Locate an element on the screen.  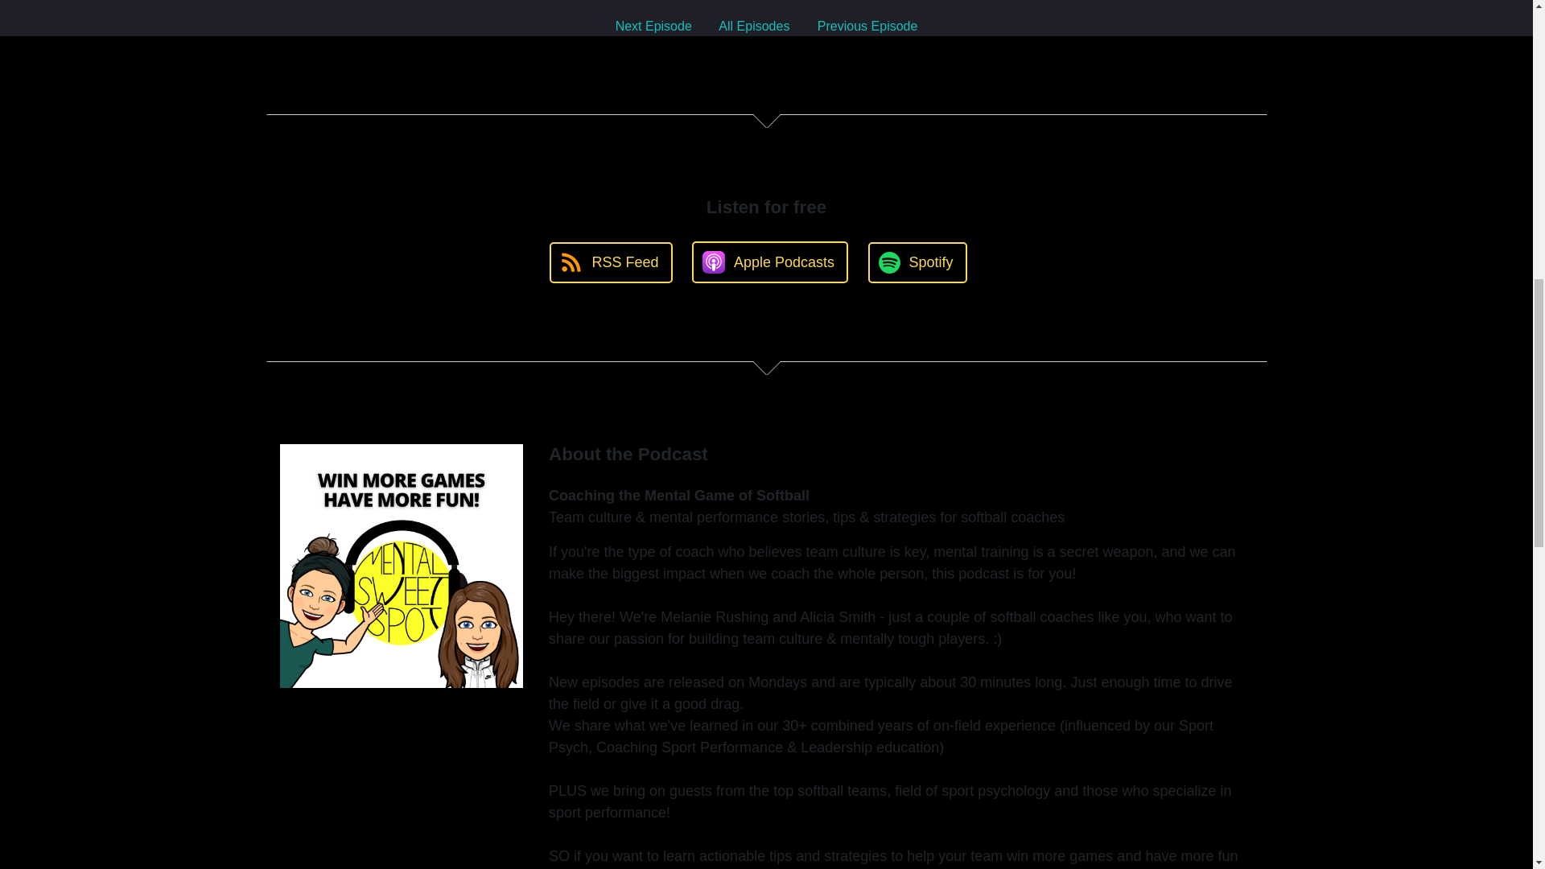
All Episodes is located at coordinates (753, 26).